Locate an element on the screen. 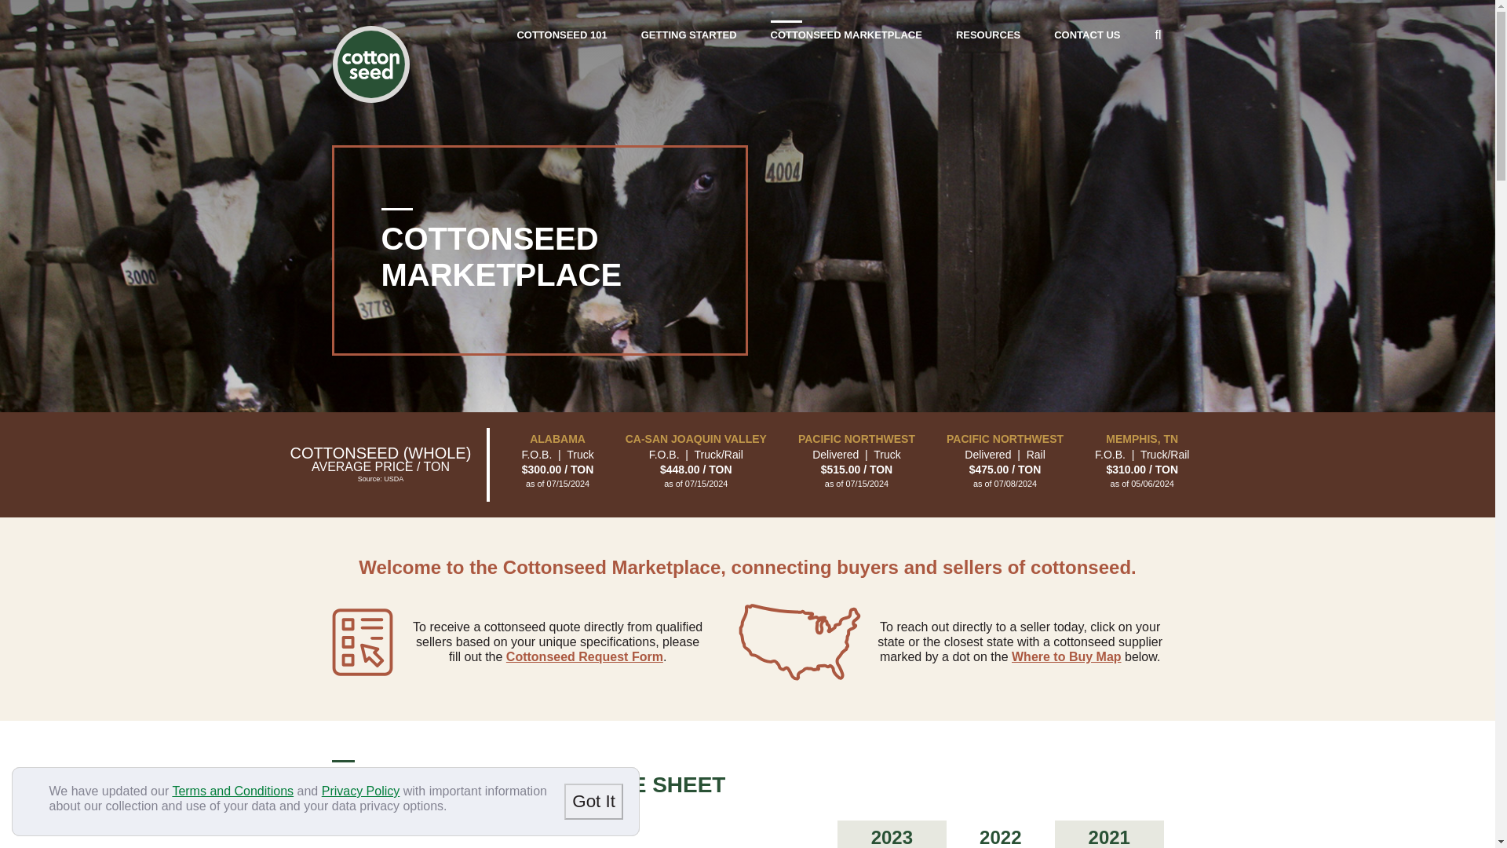  COTTONSEED MARKETPLACE is located at coordinates (846, 42).